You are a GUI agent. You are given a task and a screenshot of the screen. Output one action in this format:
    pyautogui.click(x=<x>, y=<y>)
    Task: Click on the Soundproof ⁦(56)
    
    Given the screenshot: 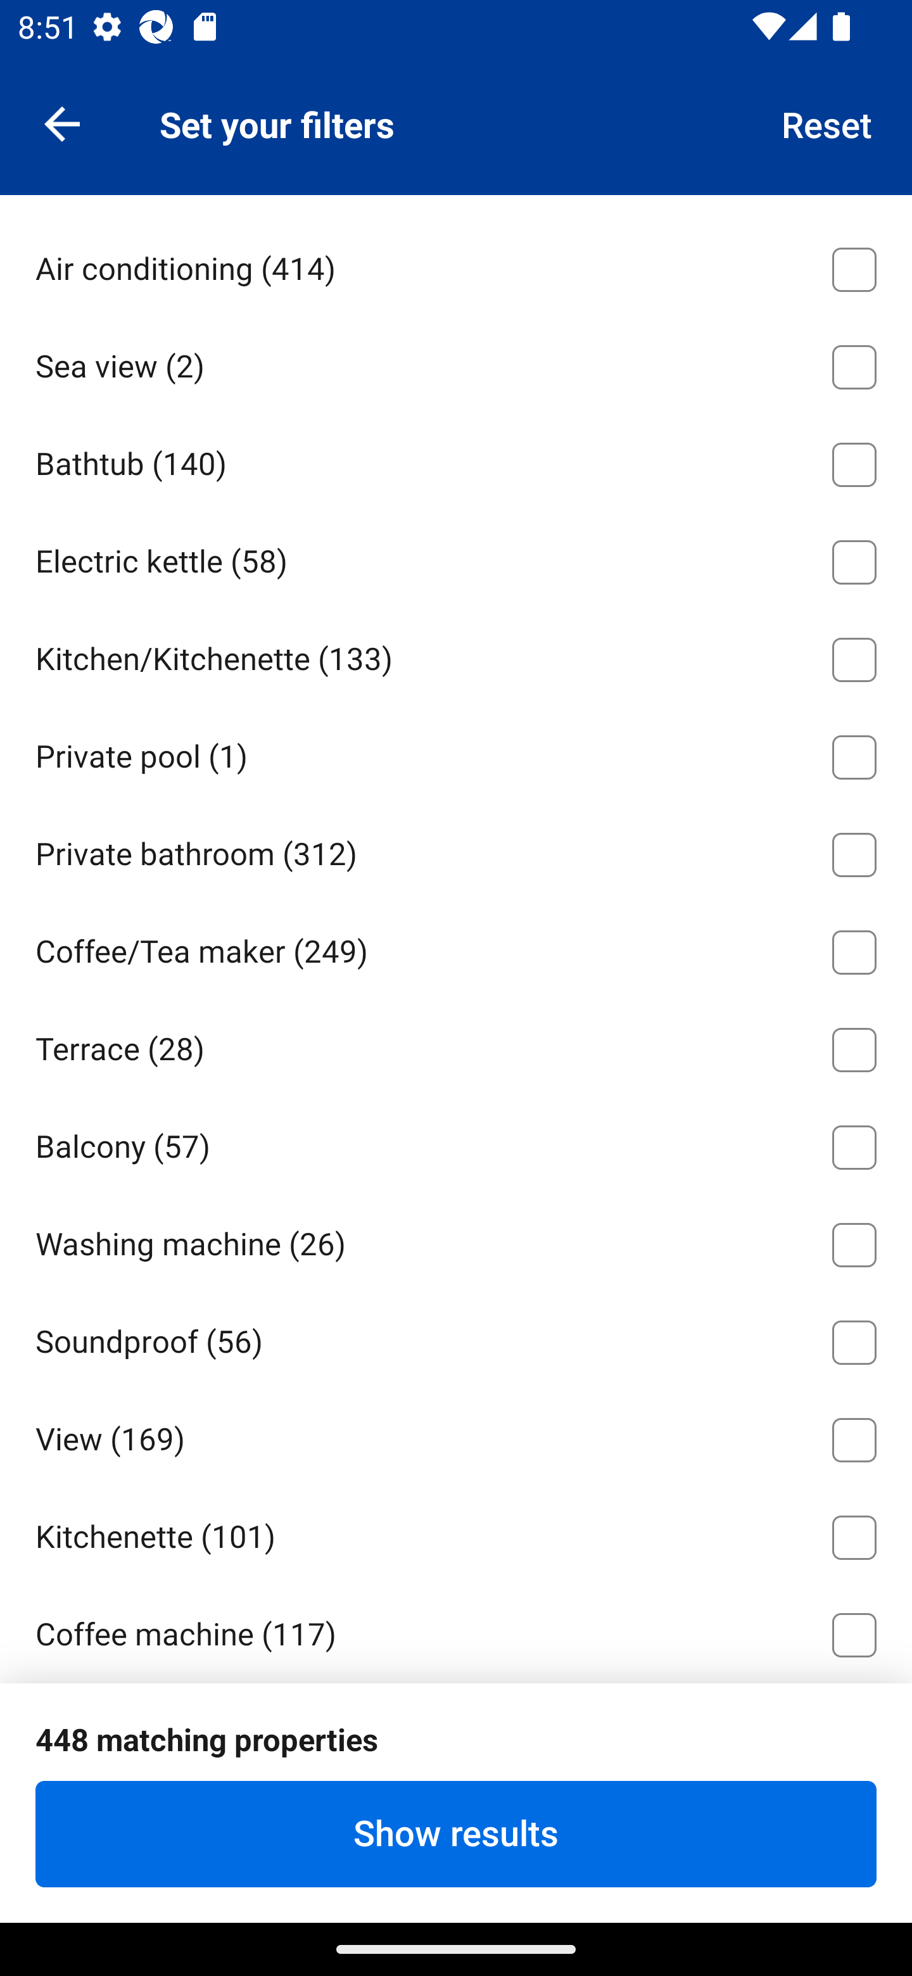 What is the action you would take?
    pyautogui.click(x=456, y=1339)
    